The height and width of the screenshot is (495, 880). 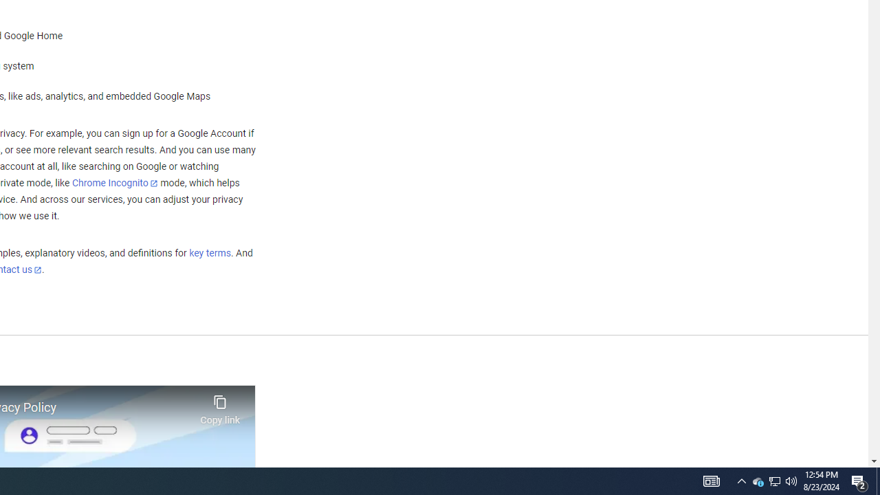 I want to click on key terms, so click(x=210, y=254).